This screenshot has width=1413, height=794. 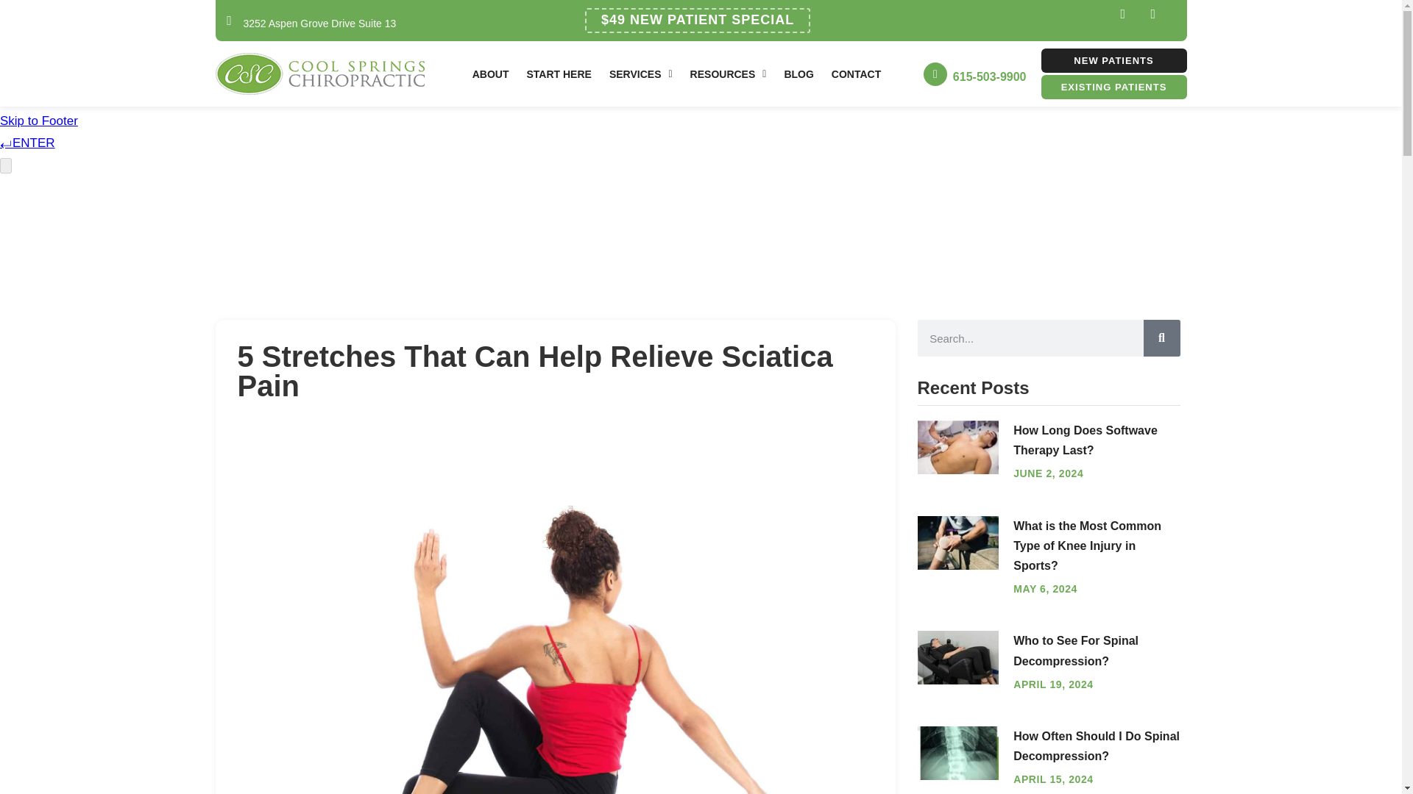 I want to click on BLOG, so click(x=798, y=74).